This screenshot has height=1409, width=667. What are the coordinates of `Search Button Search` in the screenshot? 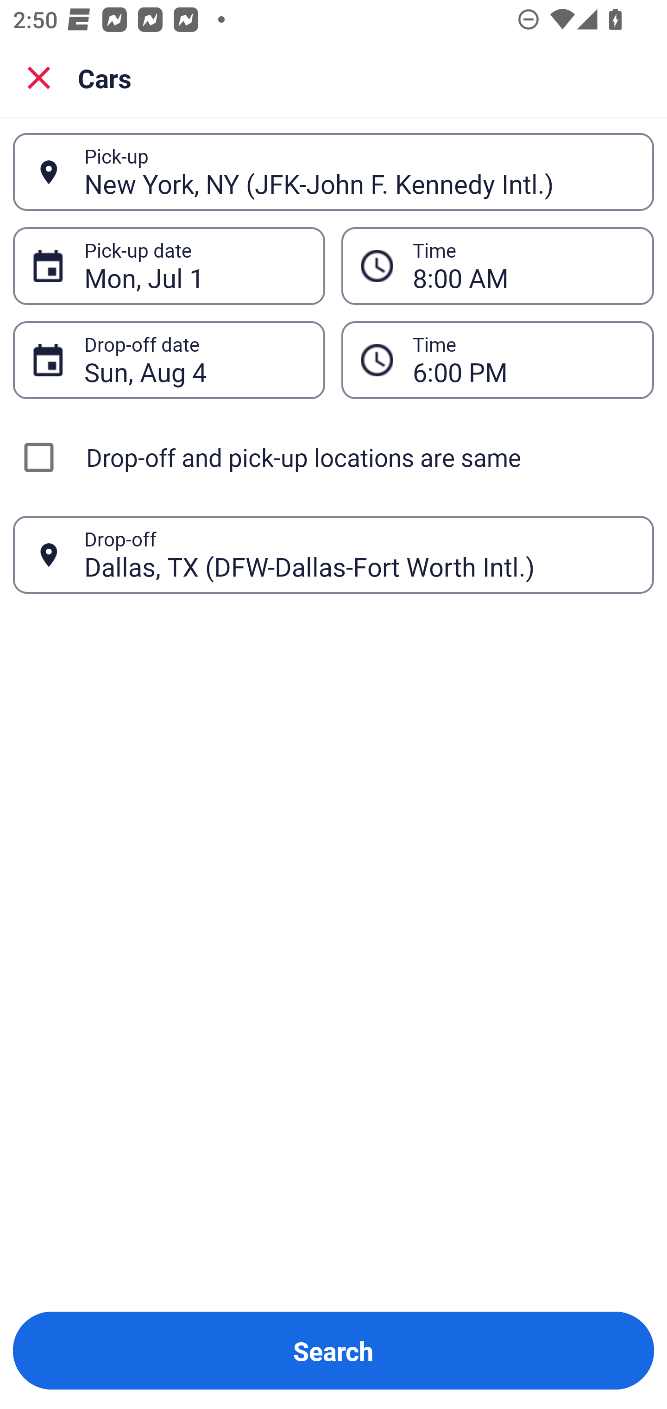 It's located at (333, 1351).